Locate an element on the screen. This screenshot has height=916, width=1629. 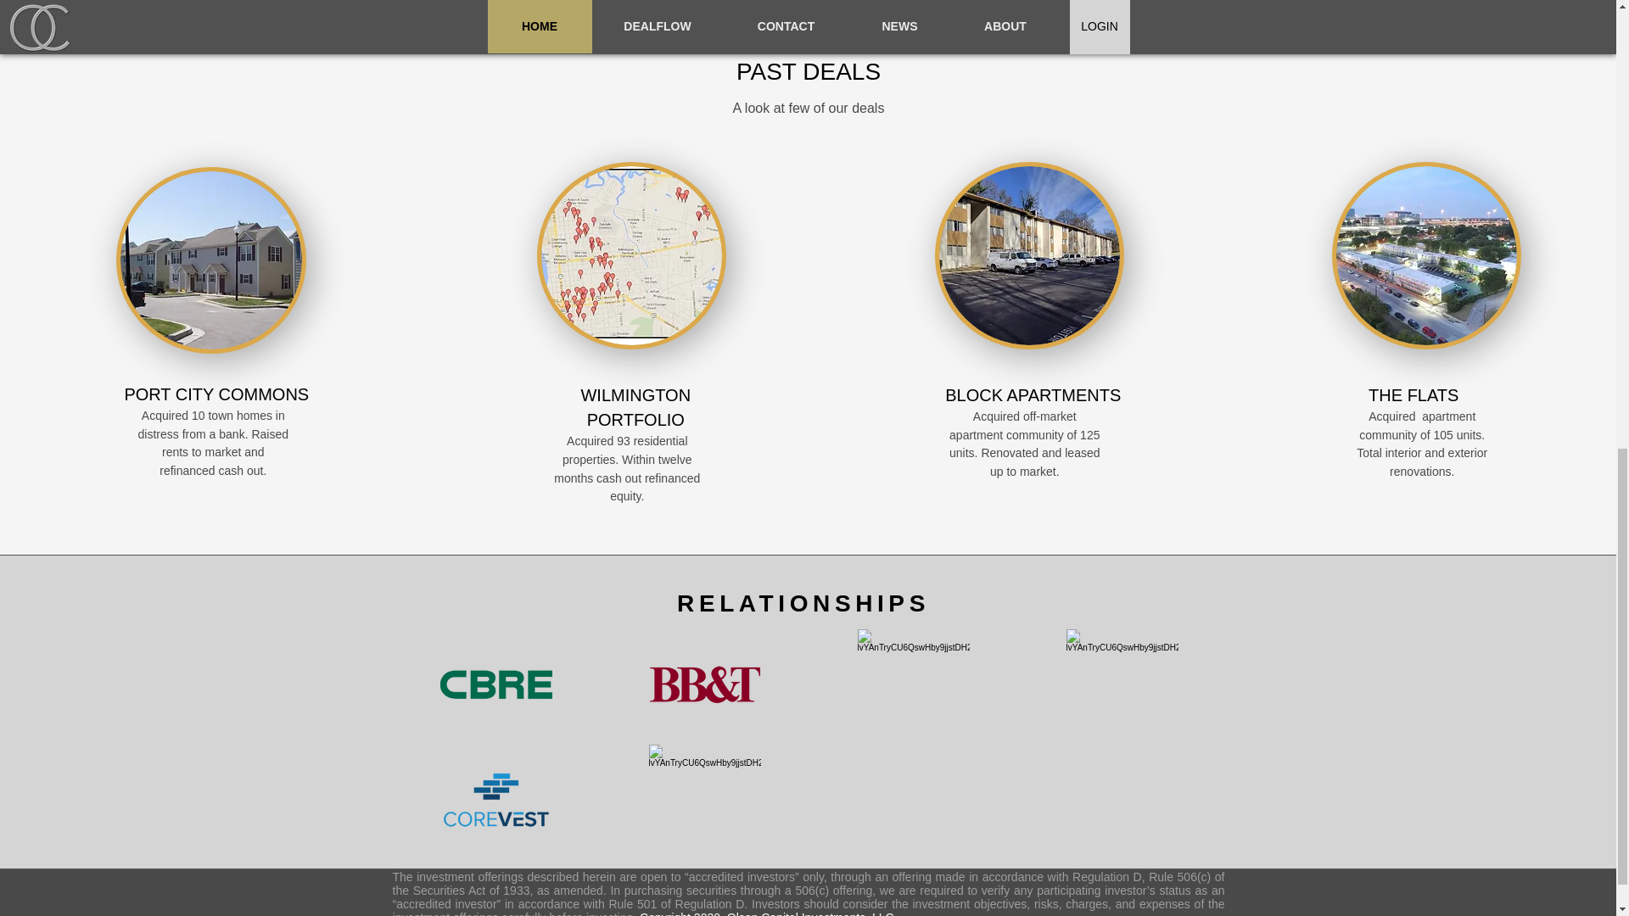
Privacy Policy is located at coordinates (1050, 914).